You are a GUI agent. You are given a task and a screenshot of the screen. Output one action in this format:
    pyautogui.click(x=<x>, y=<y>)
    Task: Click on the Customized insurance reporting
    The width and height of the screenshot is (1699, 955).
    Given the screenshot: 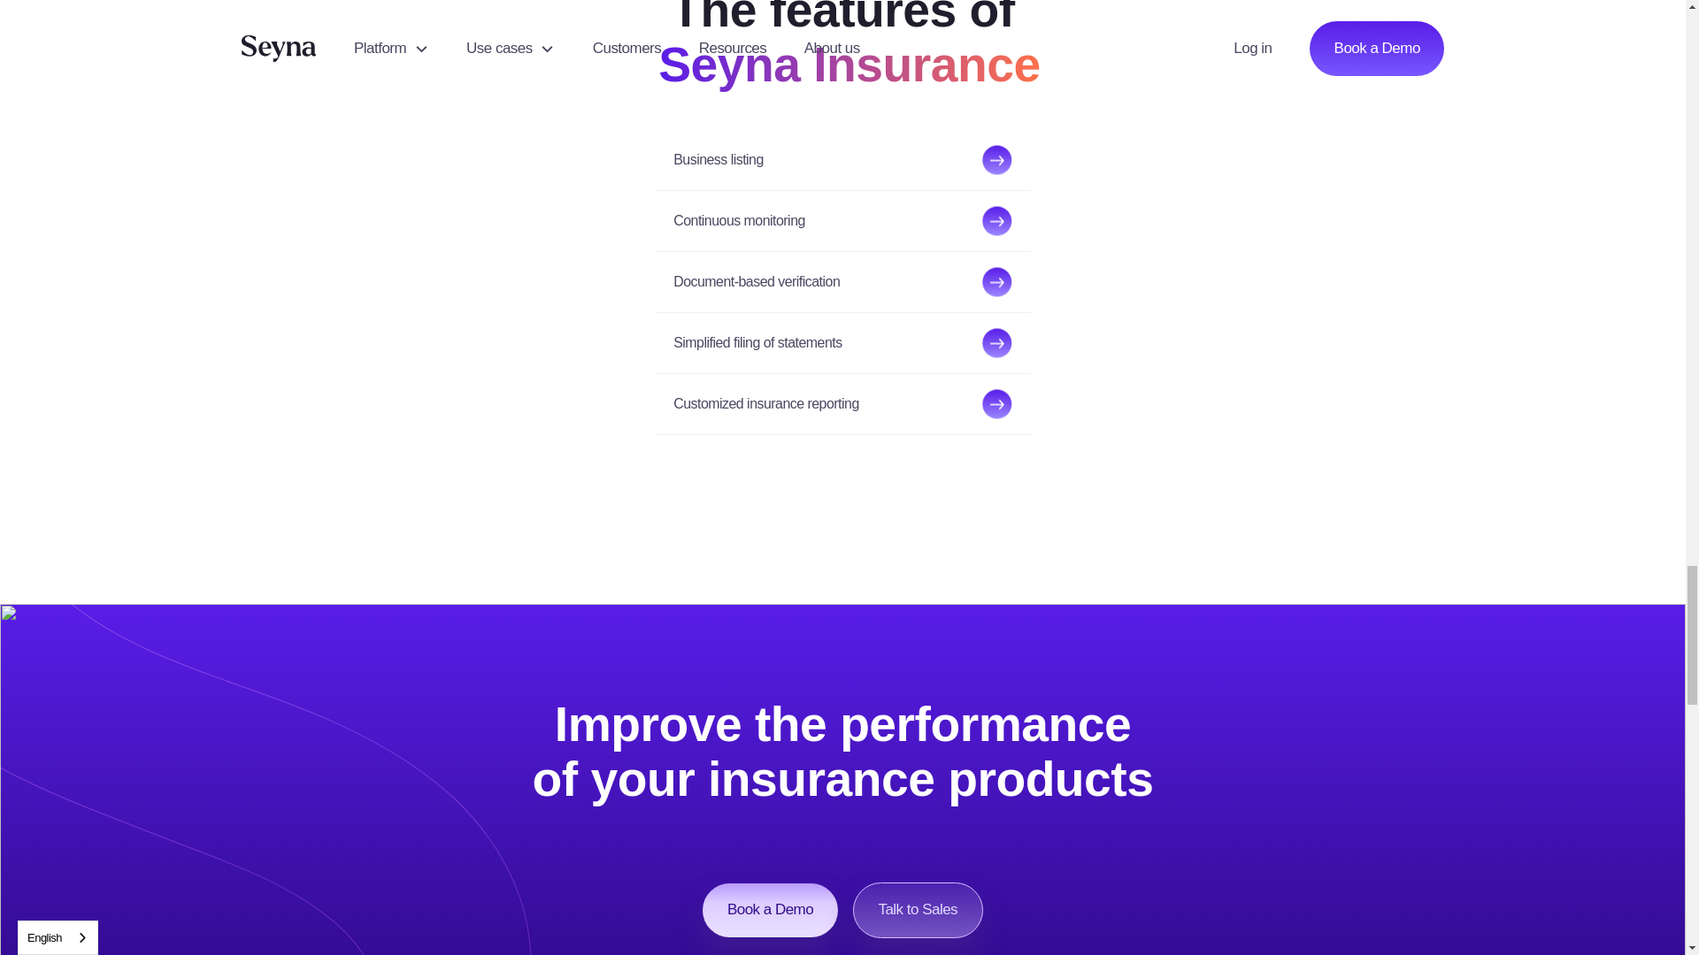 What is the action you would take?
    pyautogui.click(x=842, y=404)
    